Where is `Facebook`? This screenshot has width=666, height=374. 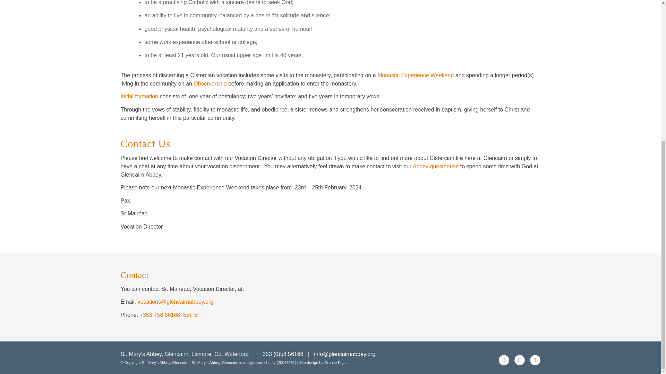 Facebook is located at coordinates (504, 360).